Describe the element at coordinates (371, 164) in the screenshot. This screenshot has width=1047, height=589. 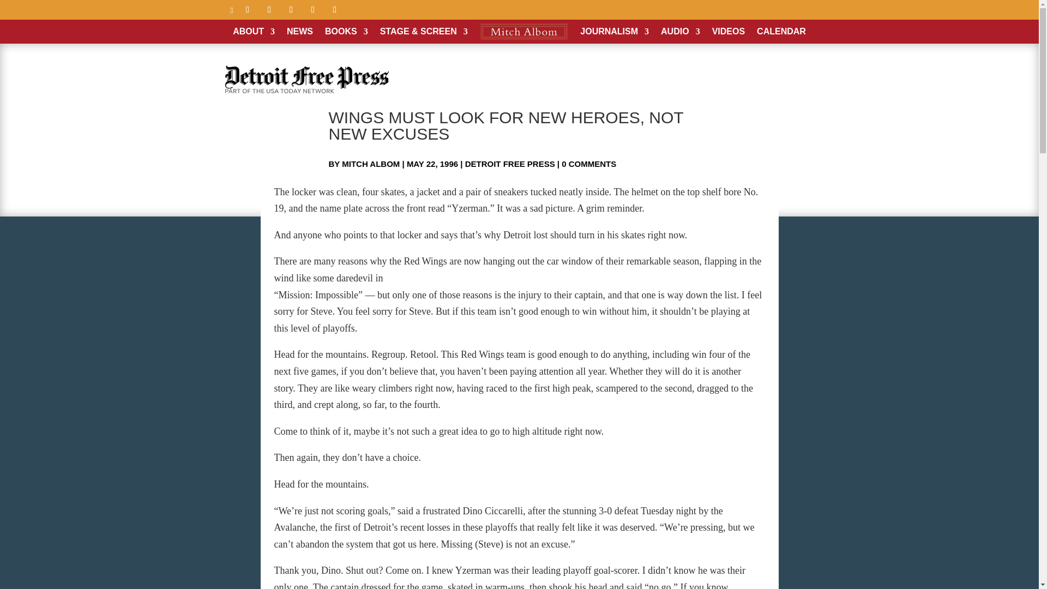
I see `Posts by Mitch Albom` at that location.